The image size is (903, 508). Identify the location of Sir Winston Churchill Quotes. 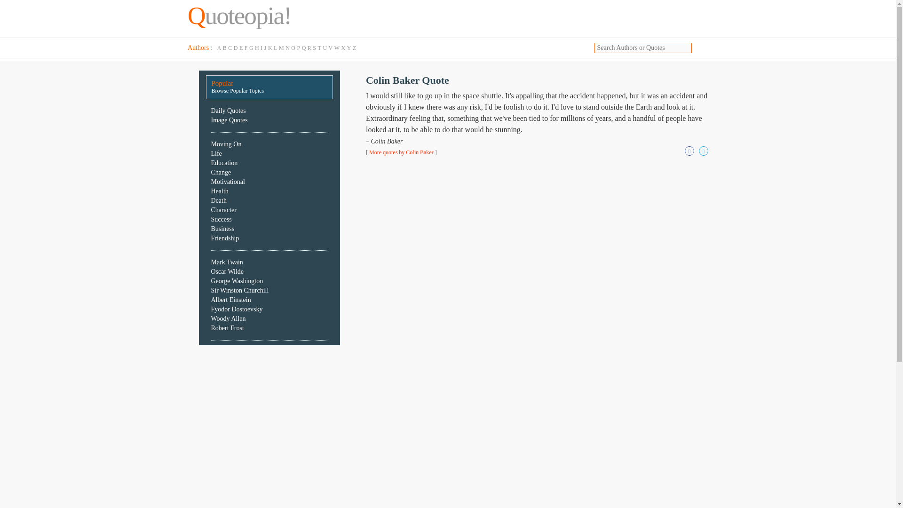
(239, 291).